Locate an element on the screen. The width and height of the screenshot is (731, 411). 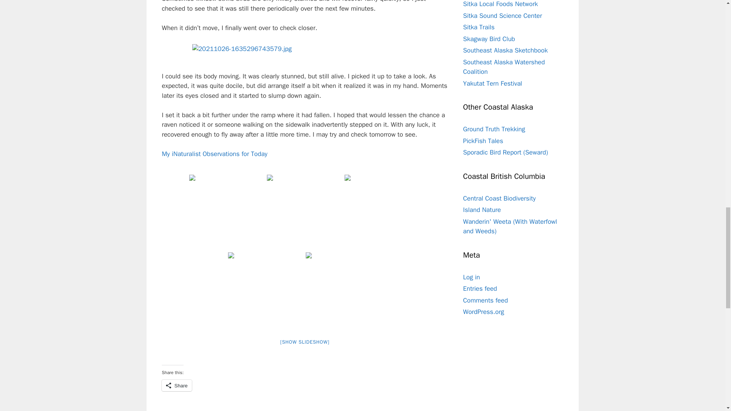
The stunned junco opened its eyes when I first picked it up is located at coordinates (305, 49).